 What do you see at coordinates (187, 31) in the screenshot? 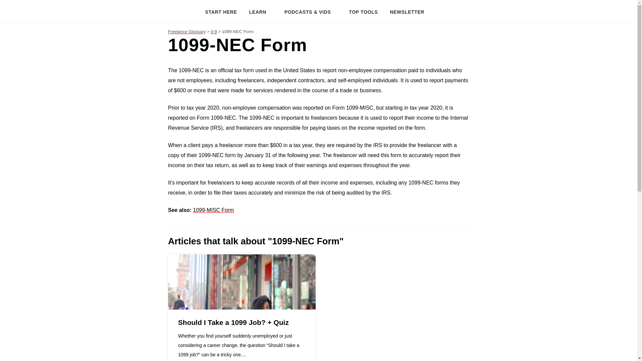
I see `Freelance Glossary` at bounding box center [187, 31].